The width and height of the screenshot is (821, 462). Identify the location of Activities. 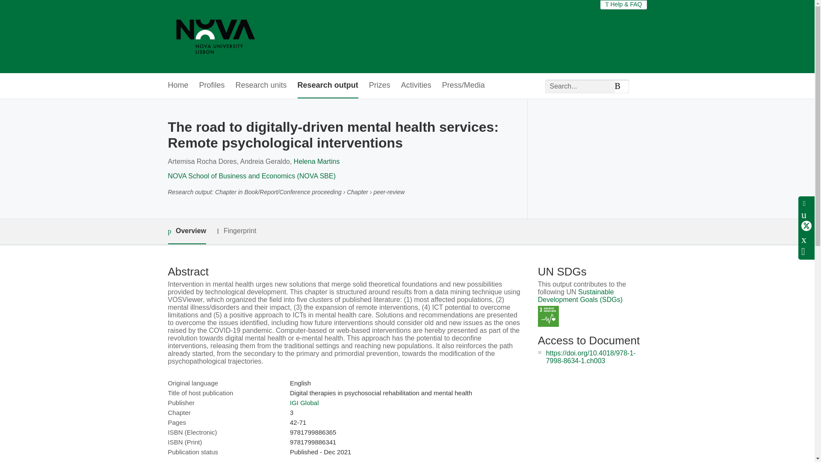
(416, 86).